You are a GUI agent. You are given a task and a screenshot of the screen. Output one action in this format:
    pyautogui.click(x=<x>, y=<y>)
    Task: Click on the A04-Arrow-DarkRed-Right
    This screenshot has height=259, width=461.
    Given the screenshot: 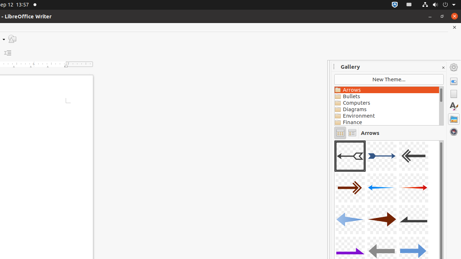 What is the action you would take?
    pyautogui.click(x=350, y=188)
    